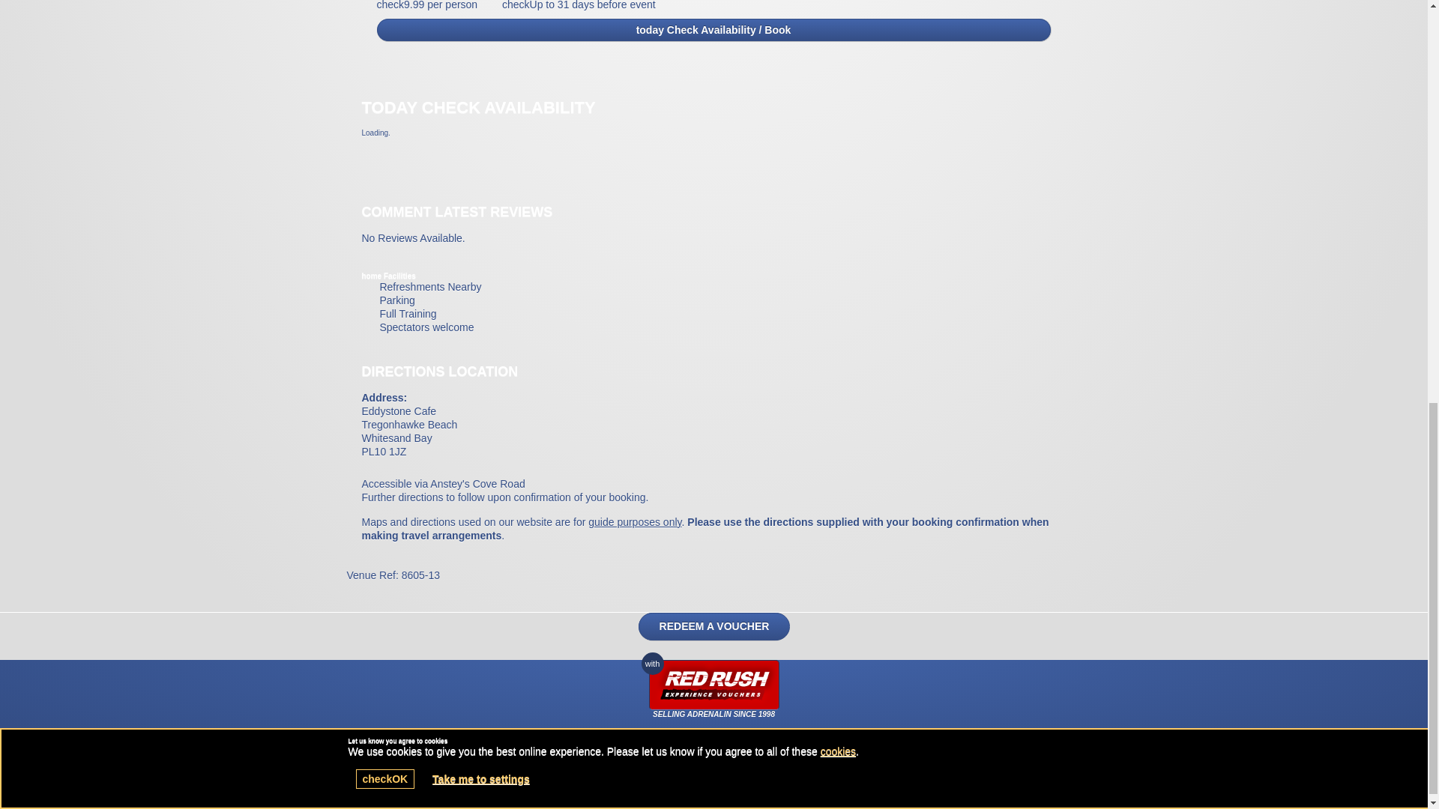  Describe the element at coordinates (714, 685) in the screenshot. I see `Red Rush Vouchers` at that location.